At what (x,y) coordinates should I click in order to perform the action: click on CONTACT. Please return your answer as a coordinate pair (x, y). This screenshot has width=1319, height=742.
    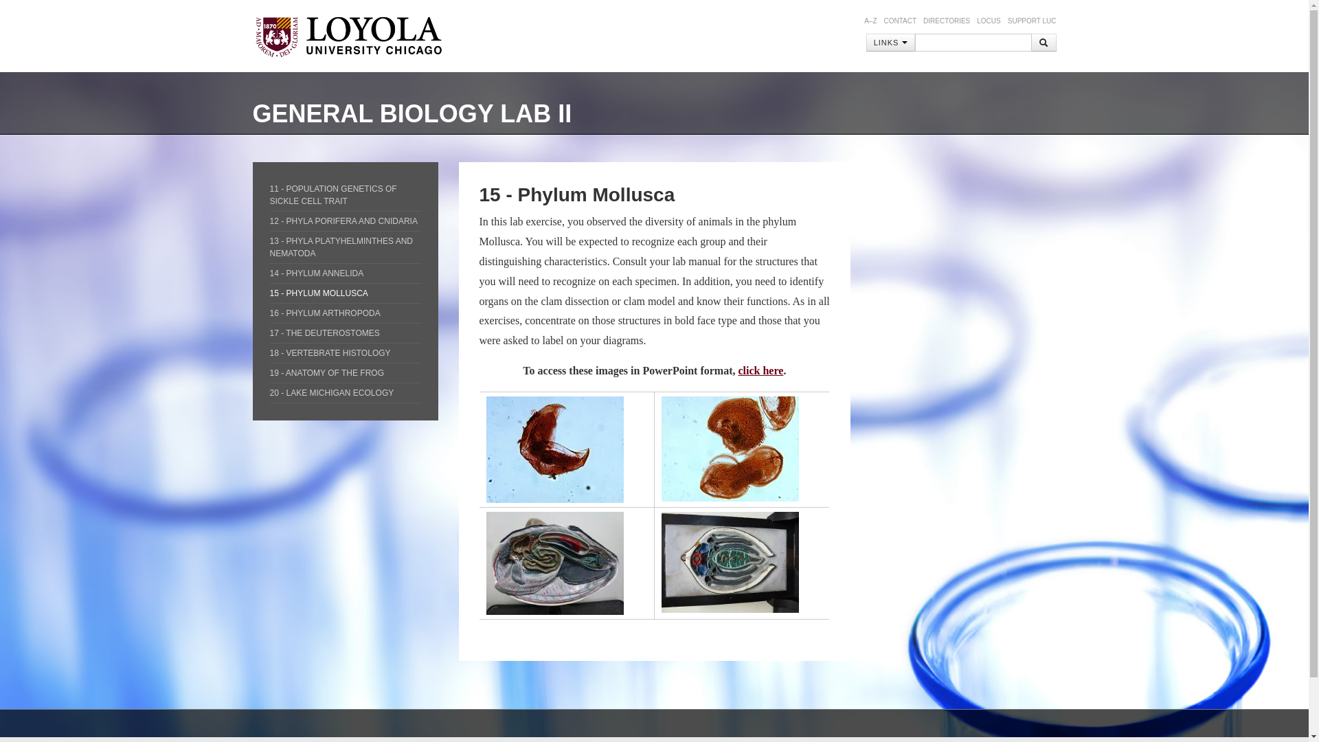
    Looking at the image, I should click on (900, 21).